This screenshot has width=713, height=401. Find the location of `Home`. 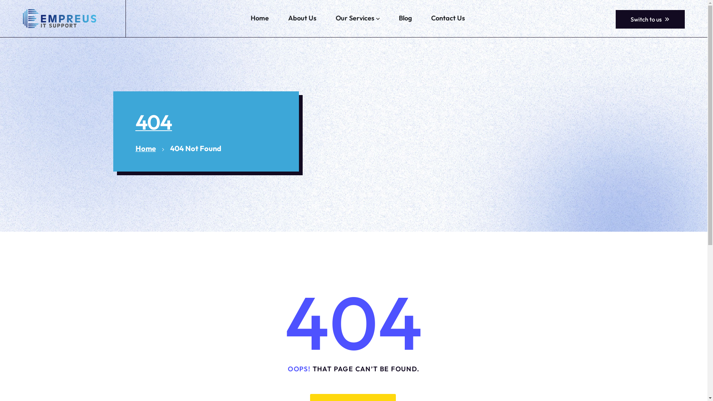

Home is located at coordinates (146, 149).